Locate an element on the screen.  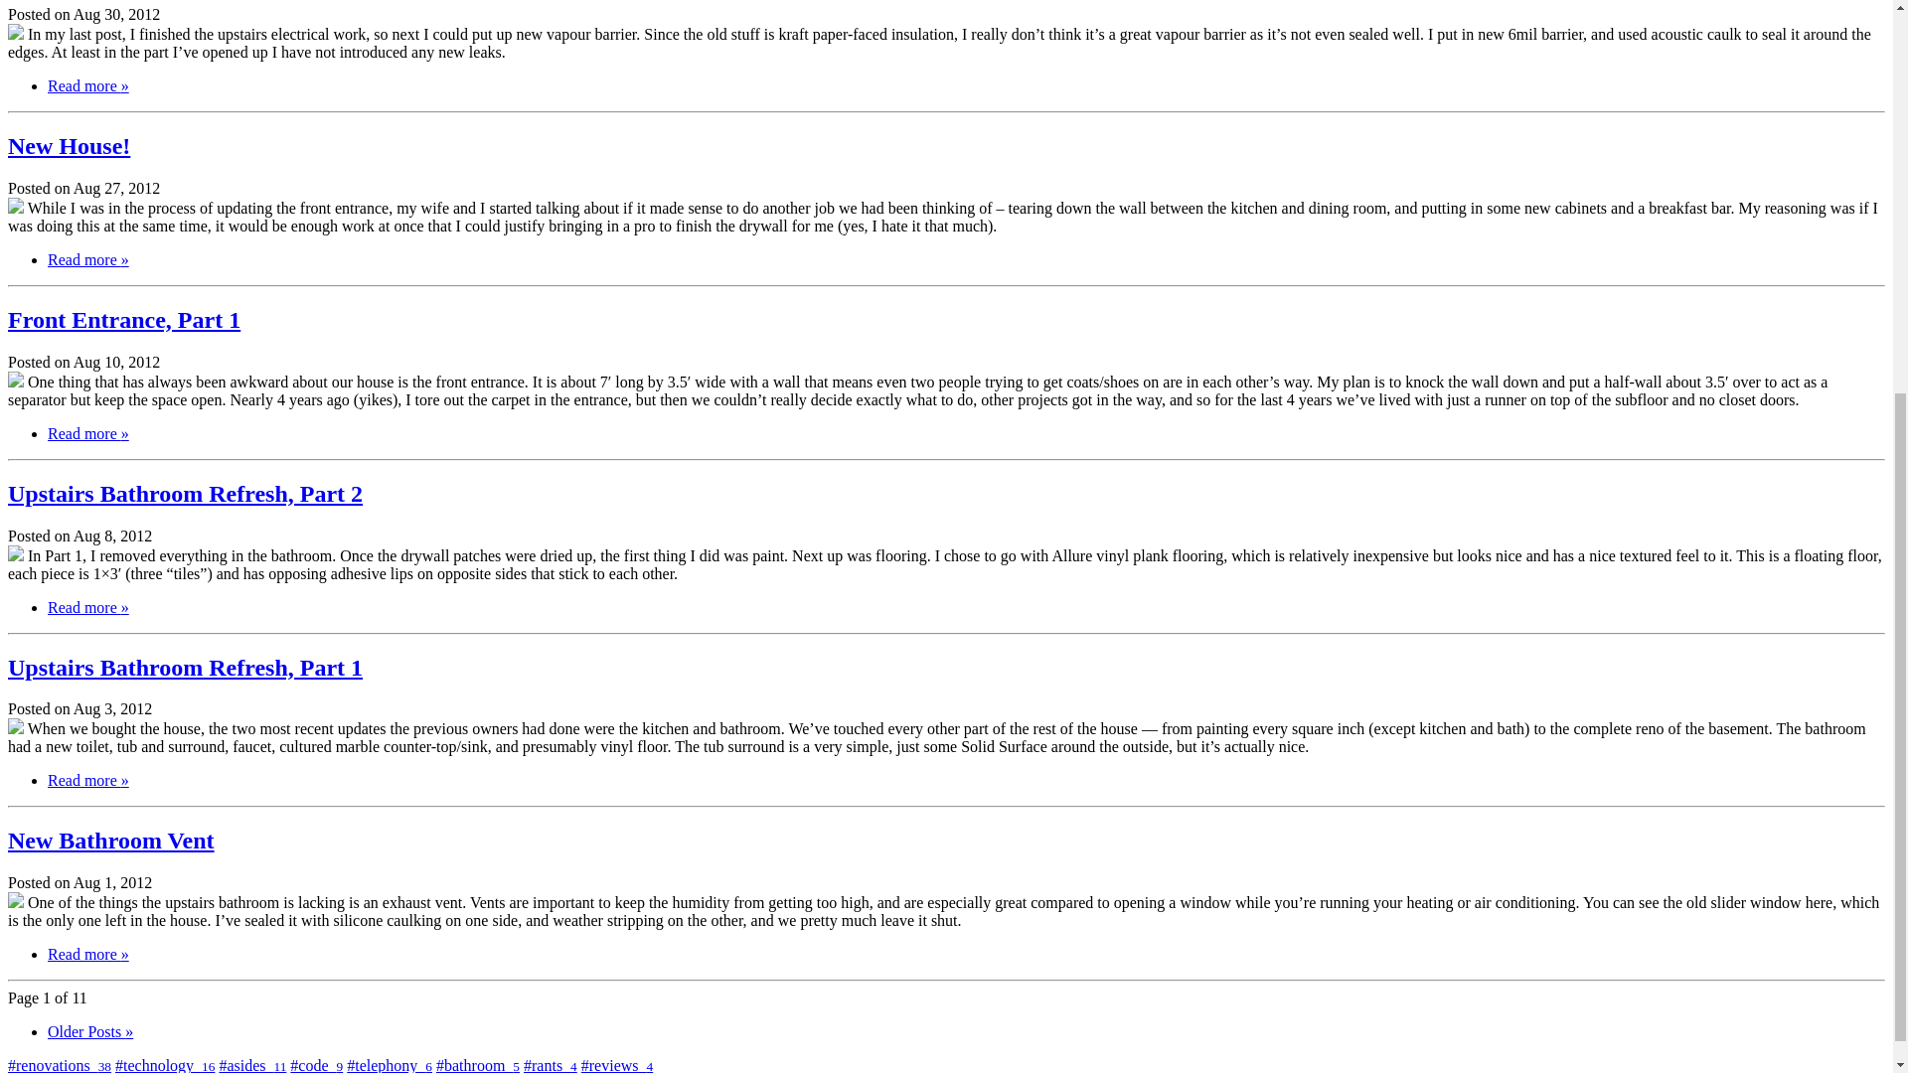
Front Entrance, Part 1 is located at coordinates (123, 319).